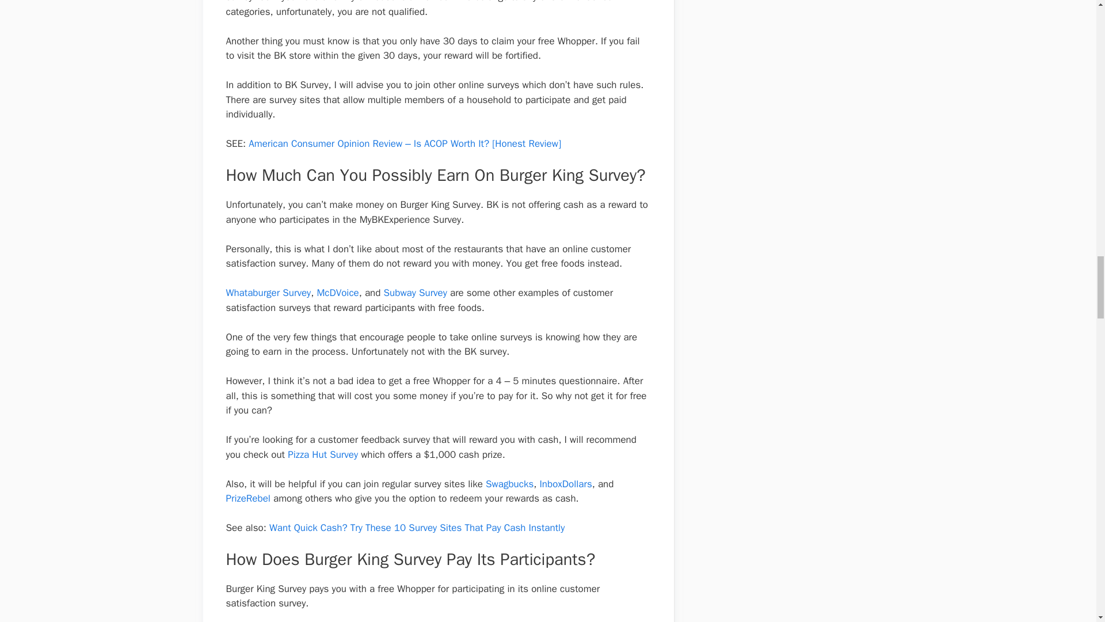 This screenshot has width=1105, height=622. Describe the element at coordinates (268, 293) in the screenshot. I see `Whataburger Survey` at that location.